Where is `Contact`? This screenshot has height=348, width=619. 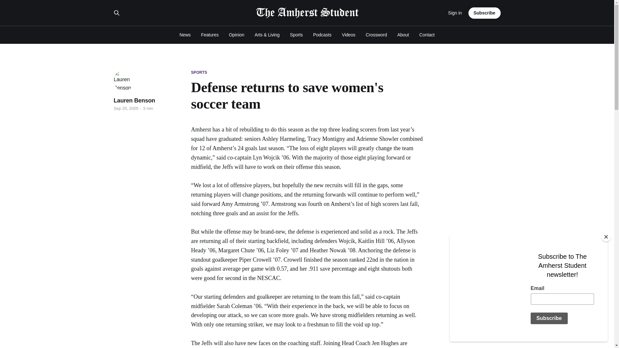
Contact is located at coordinates (427, 35).